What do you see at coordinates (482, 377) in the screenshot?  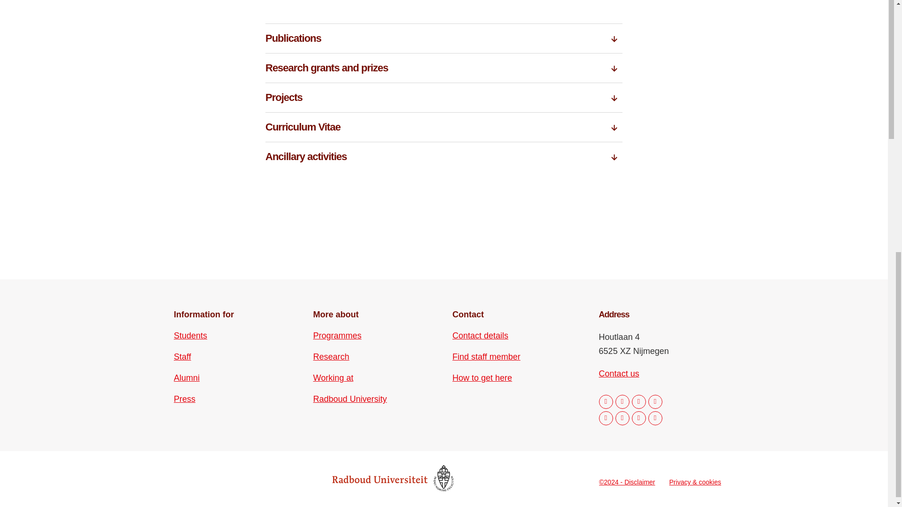 I see `Information about our campus and how to get here` at bounding box center [482, 377].